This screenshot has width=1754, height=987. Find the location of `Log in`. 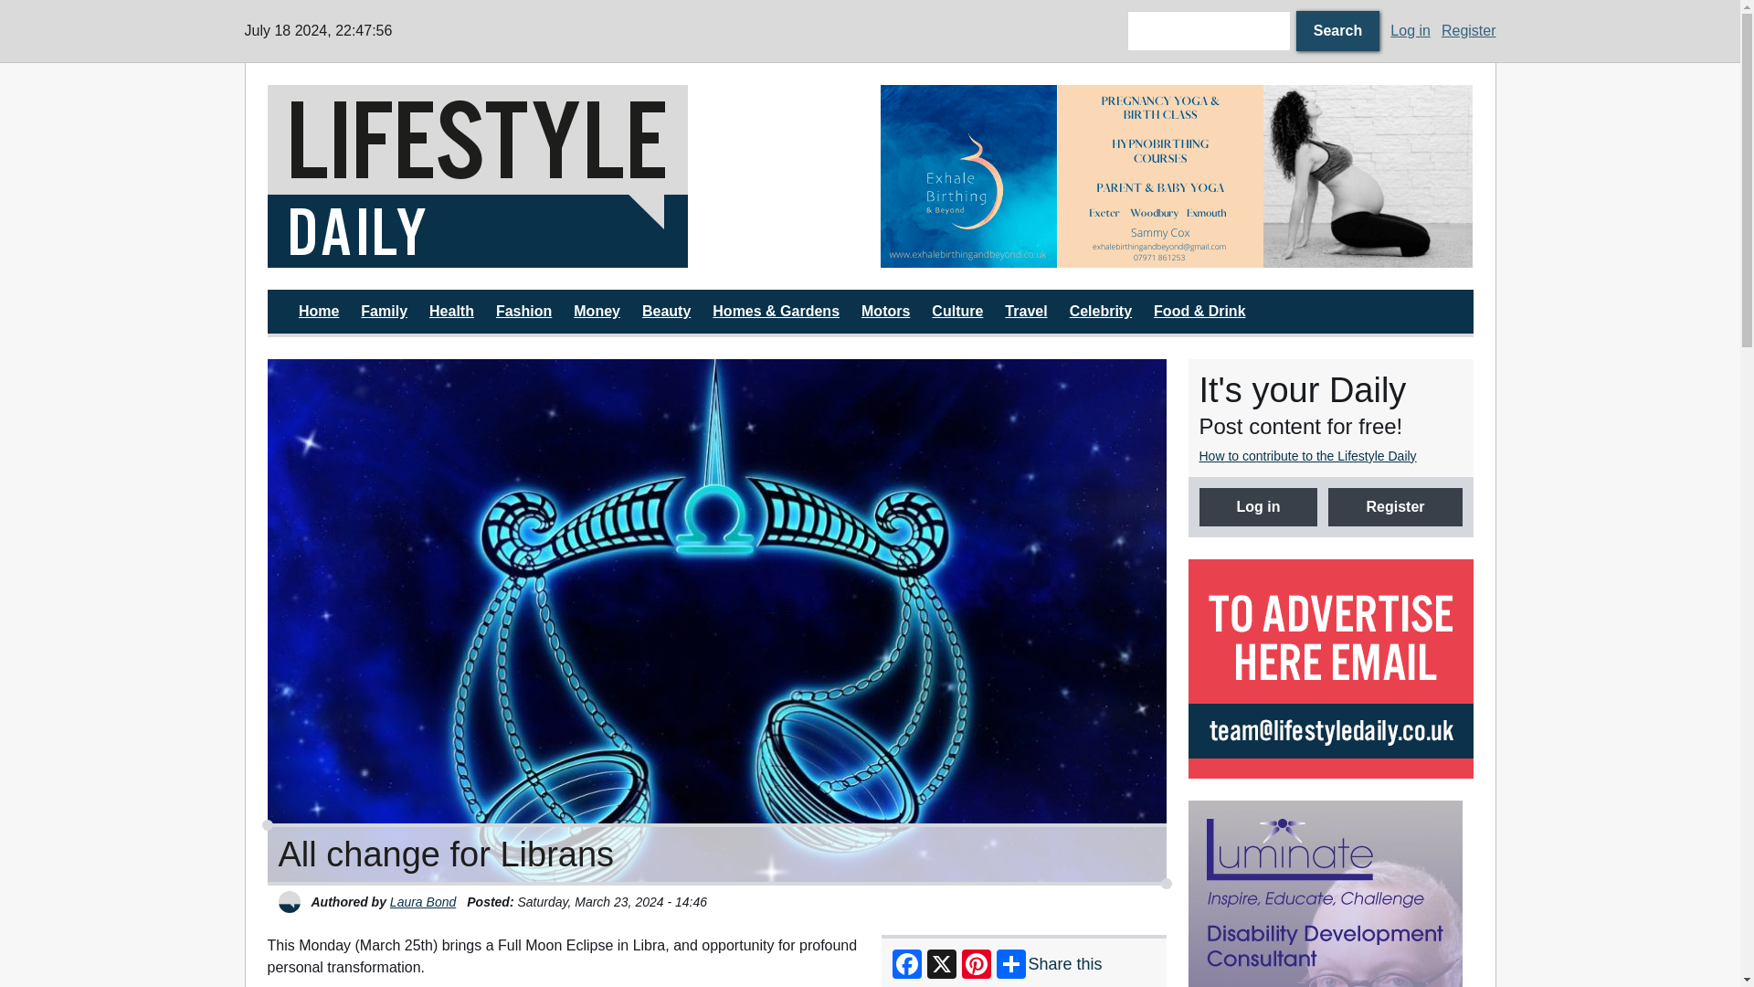

Log in is located at coordinates (1411, 30).